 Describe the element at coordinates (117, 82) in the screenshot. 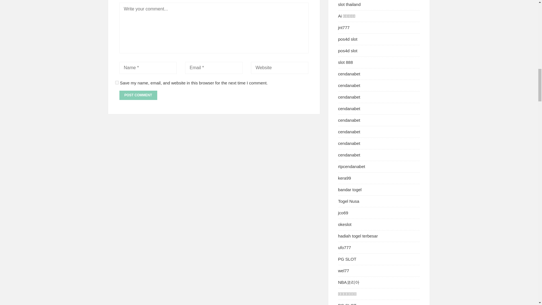

I see `yes` at that location.